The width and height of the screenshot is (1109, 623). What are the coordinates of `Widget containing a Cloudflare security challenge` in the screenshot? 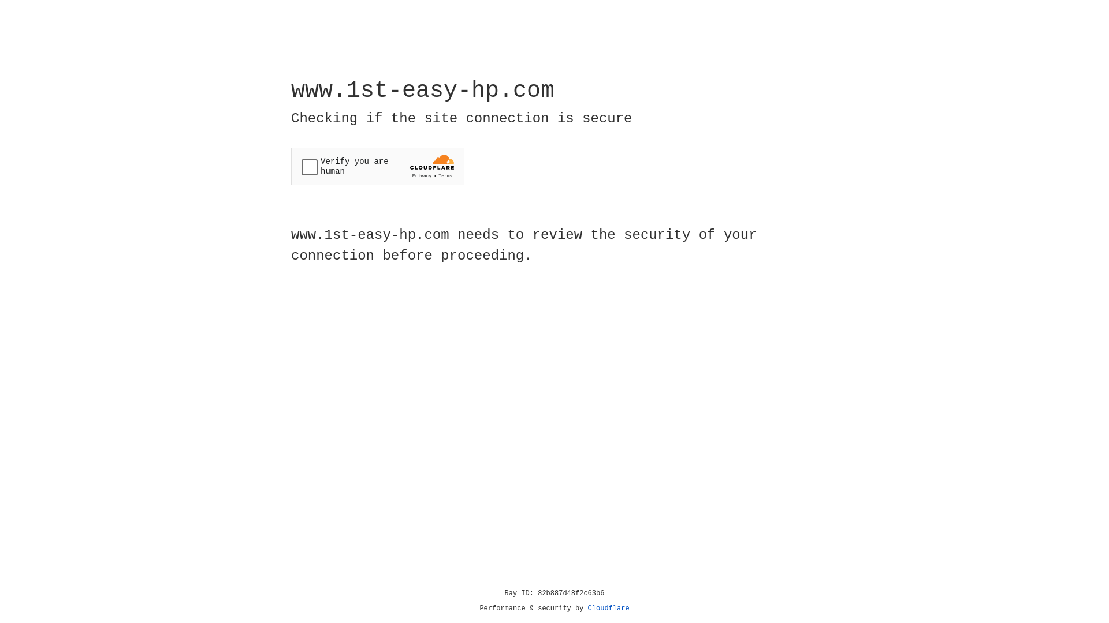 It's located at (378, 166).